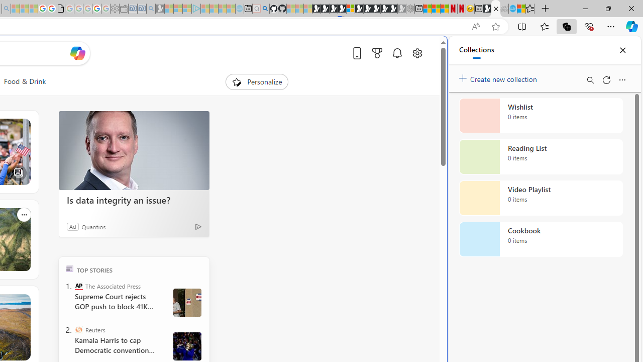  Describe the element at coordinates (139, 134) in the screenshot. I see `Tabs you've opened` at that location.